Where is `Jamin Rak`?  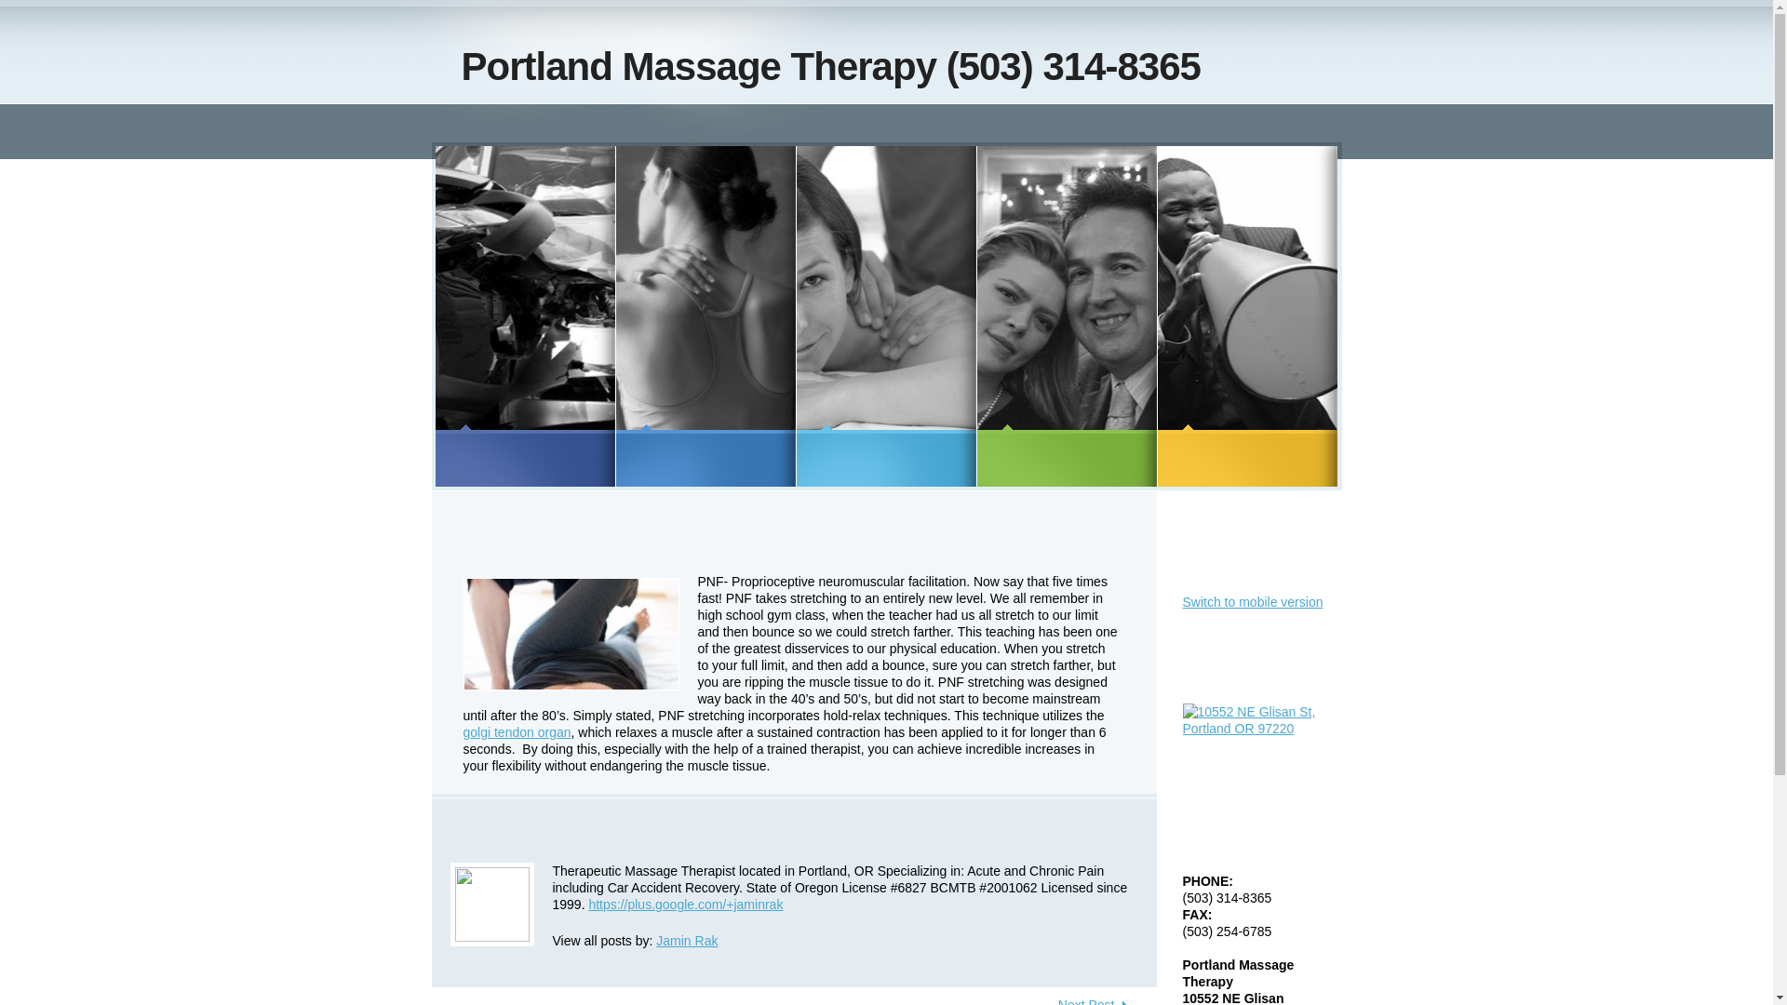
Jamin Rak is located at coordinates (687, 941).